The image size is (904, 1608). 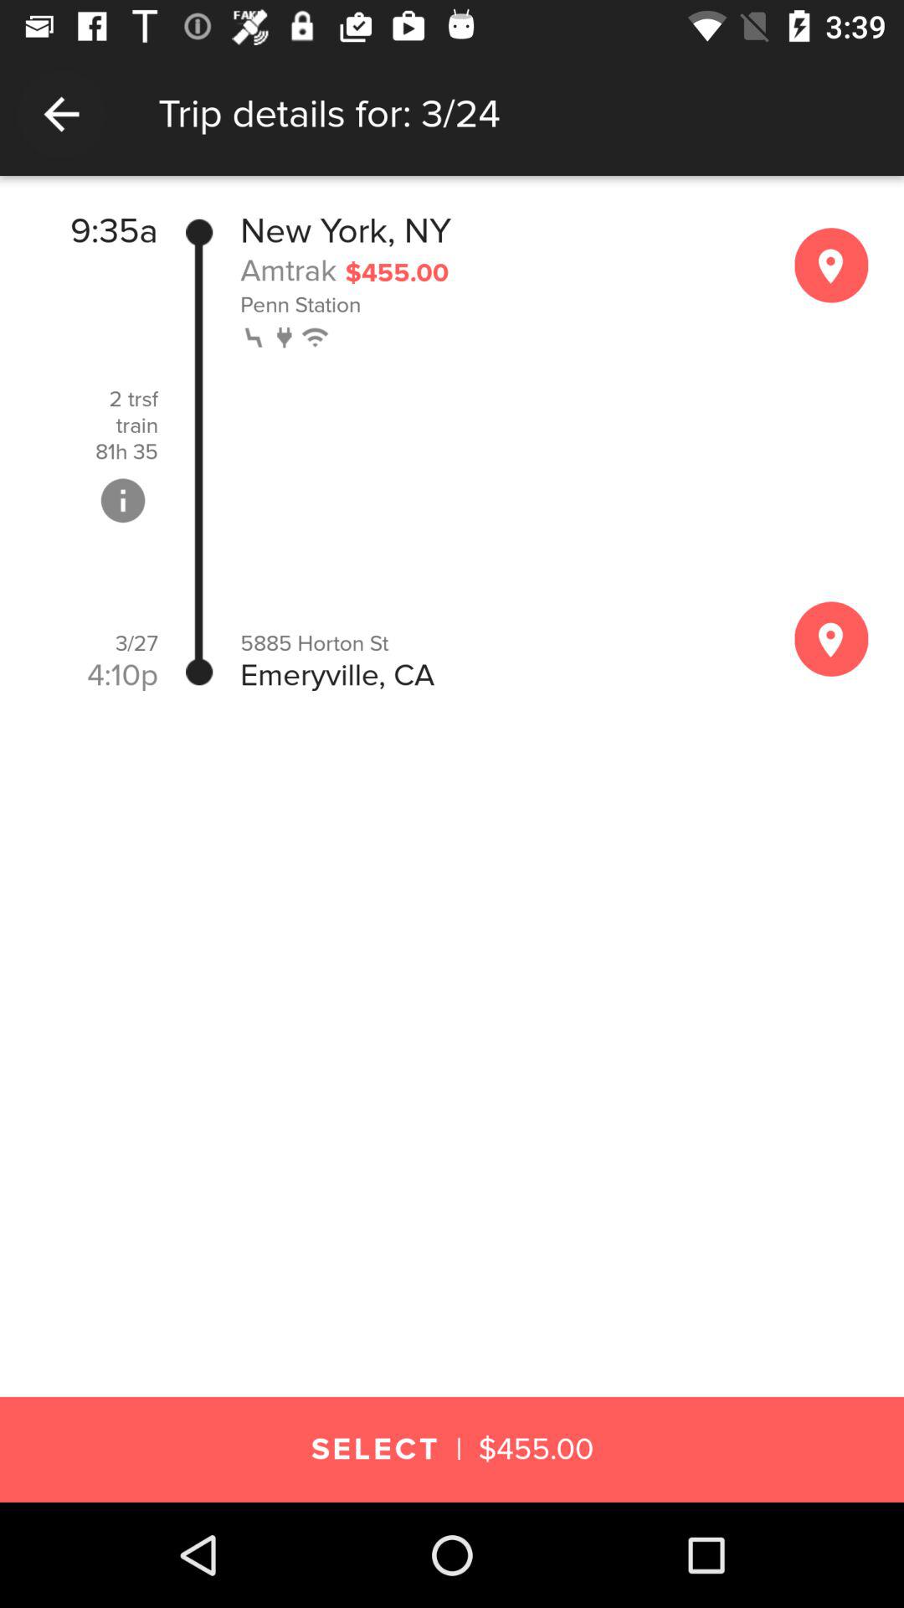 What do you see at coordinates (122, 675) in the screenshot?
I see `scroll until the 4:10p item` at bounding box center [122, 675].